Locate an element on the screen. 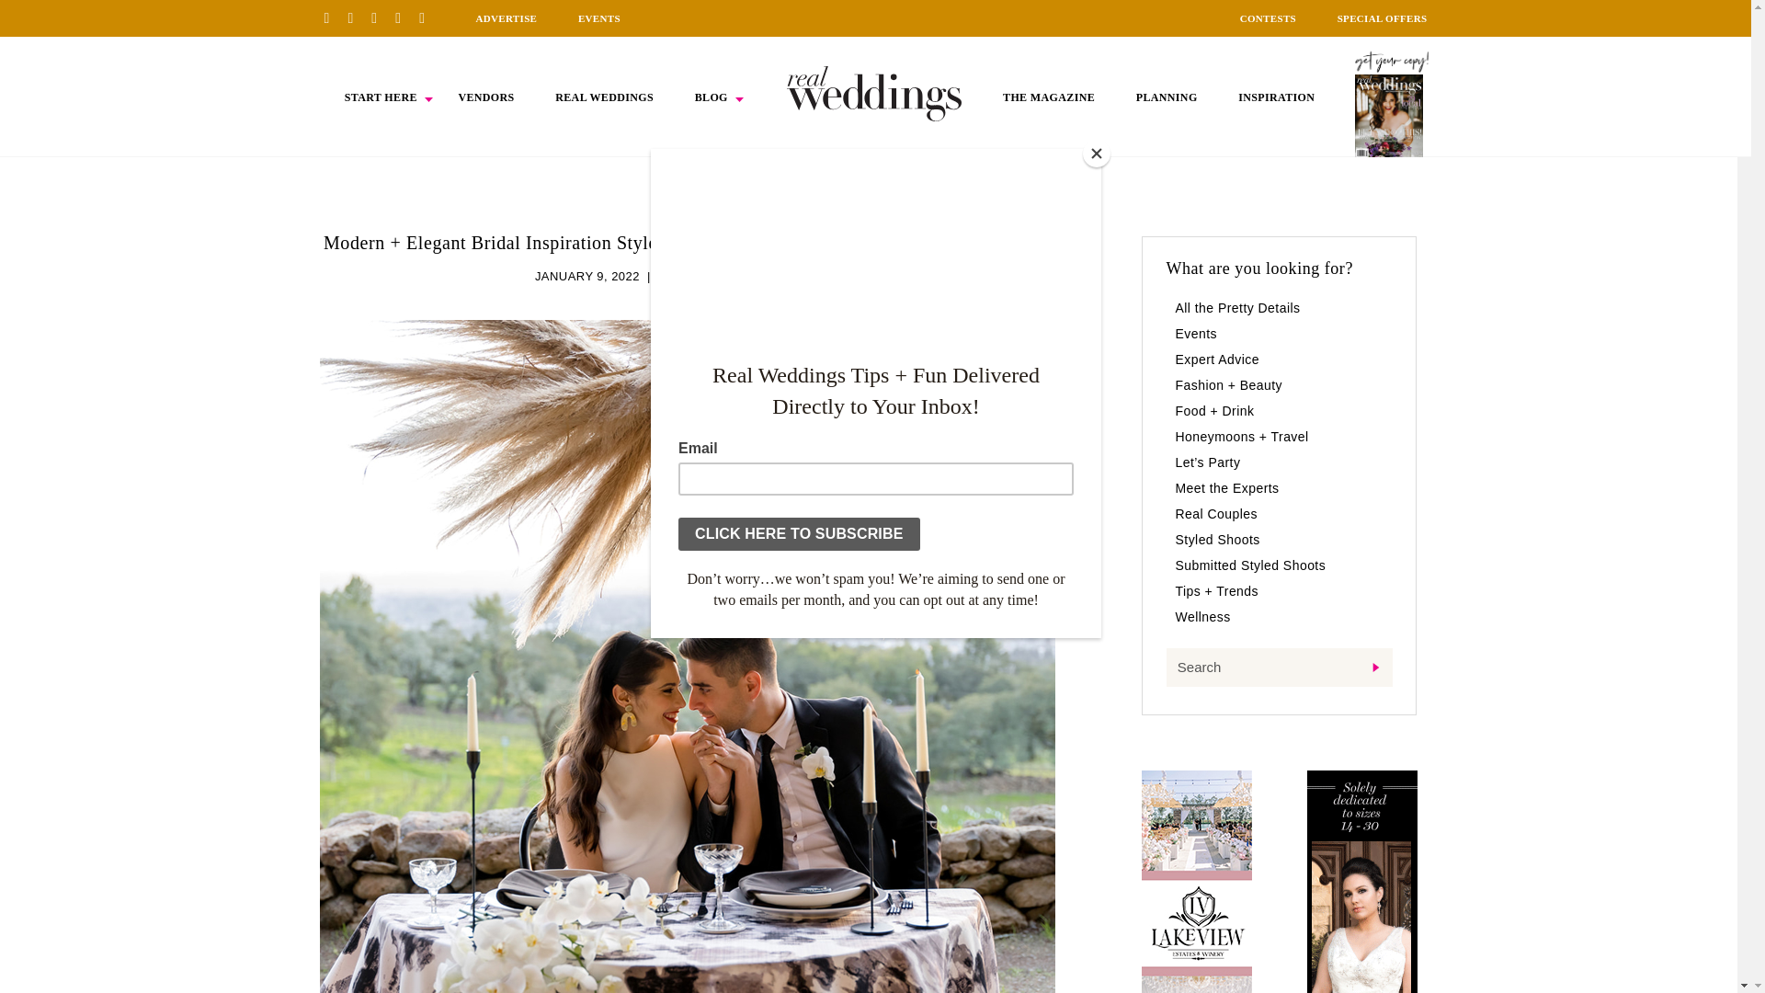 The height and width of the screenshot is (993, 1765). THE MAGAZINE is located at coordinates (1048, 97).